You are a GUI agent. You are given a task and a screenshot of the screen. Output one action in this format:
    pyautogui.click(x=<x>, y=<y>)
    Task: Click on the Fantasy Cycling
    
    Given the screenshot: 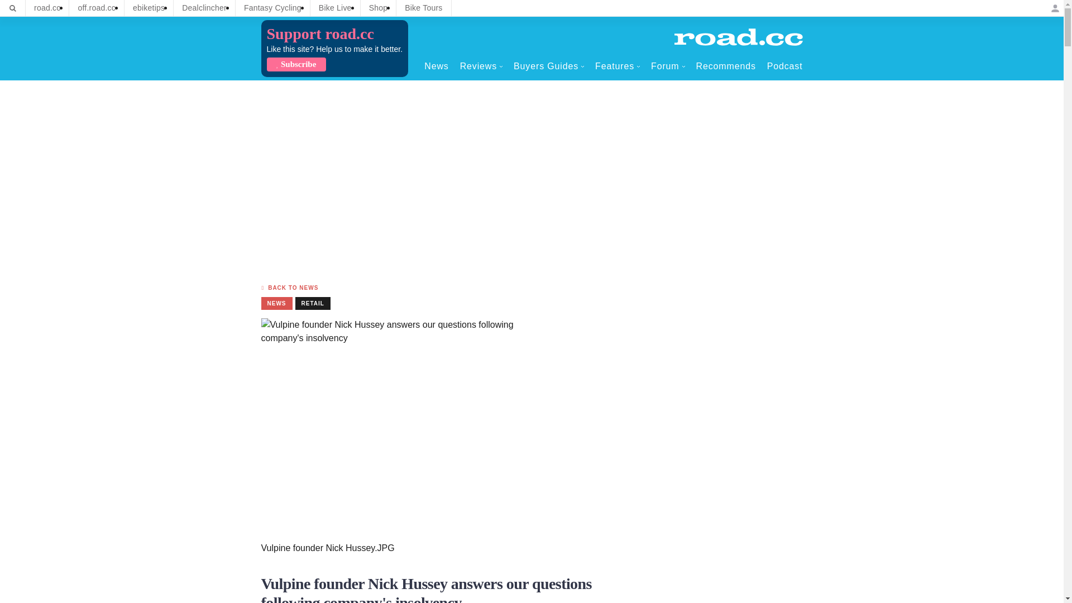 What is the action you would take?
    pyautogui.click(x=272, y=8)
    